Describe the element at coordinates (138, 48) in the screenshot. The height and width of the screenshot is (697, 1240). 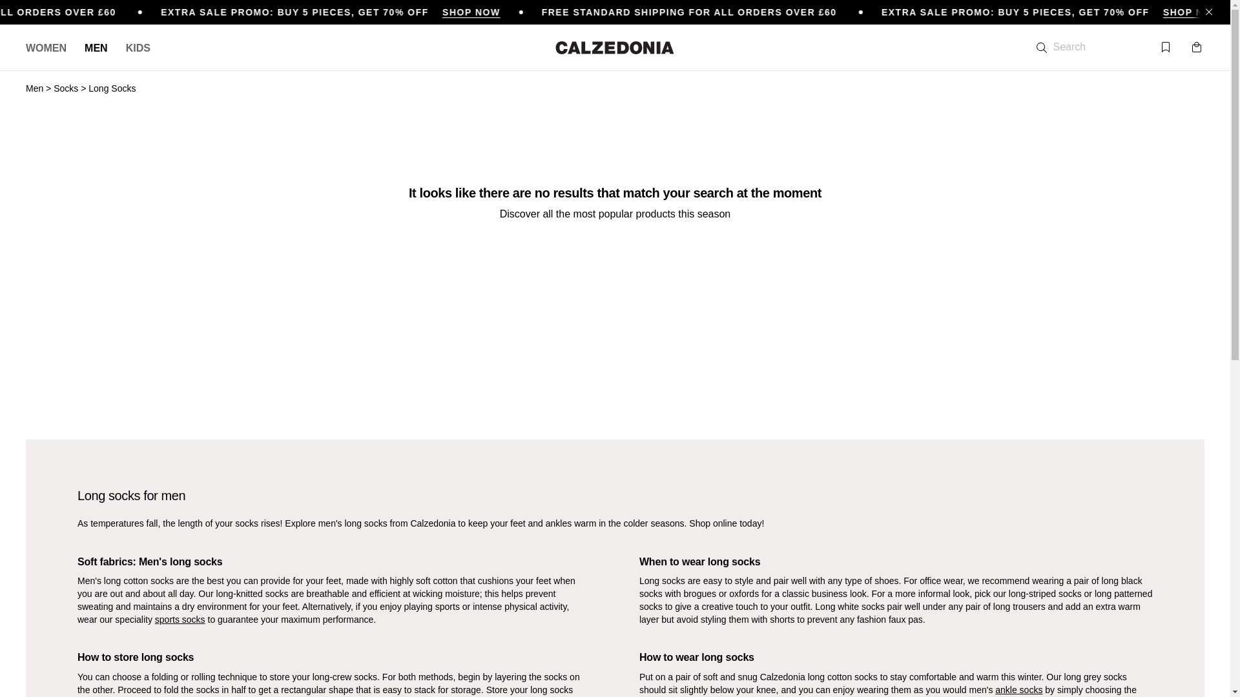
I see `KIDS` at that location.